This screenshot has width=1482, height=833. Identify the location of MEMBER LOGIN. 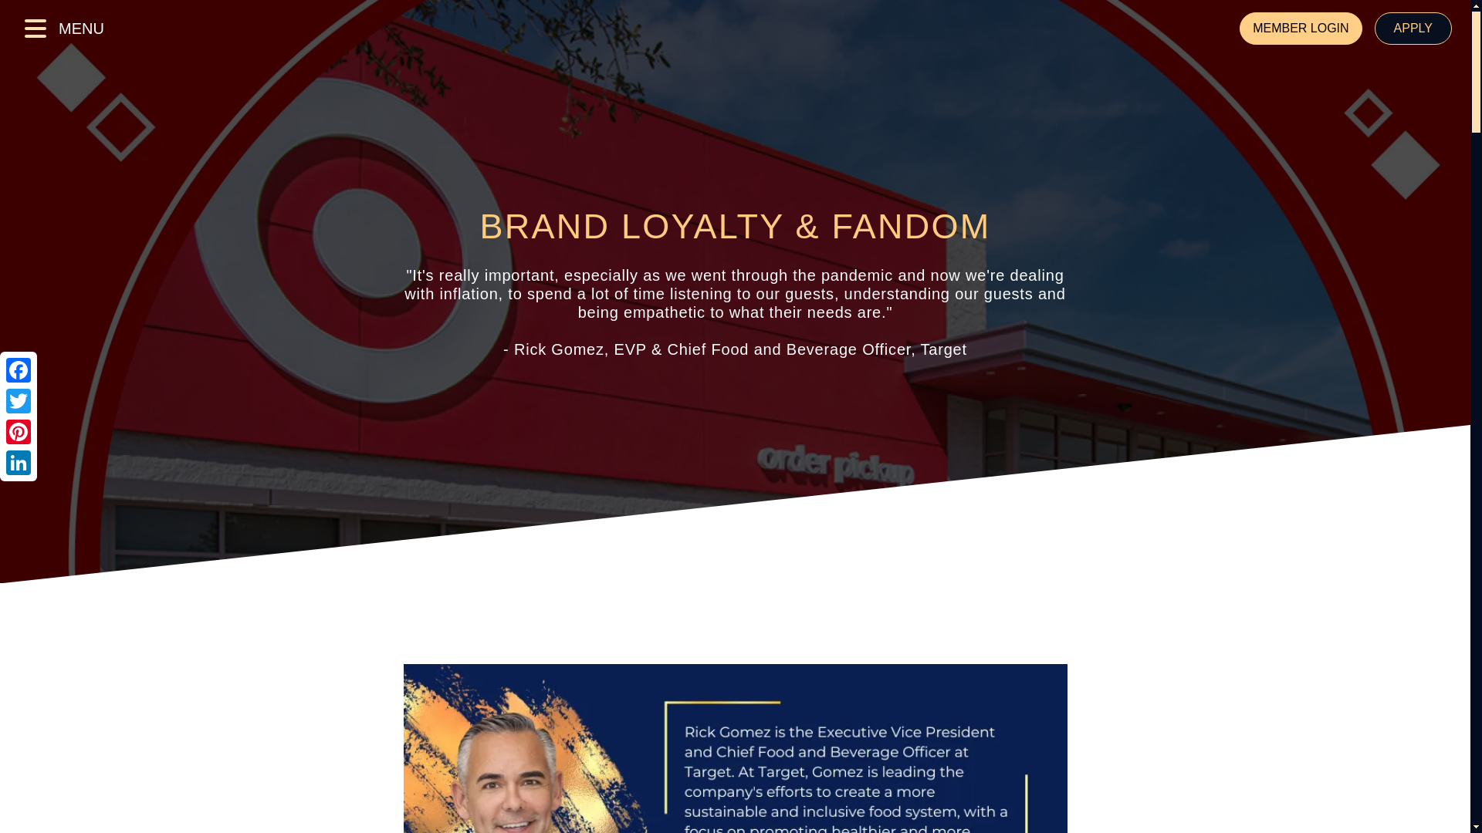
(1300, 29).